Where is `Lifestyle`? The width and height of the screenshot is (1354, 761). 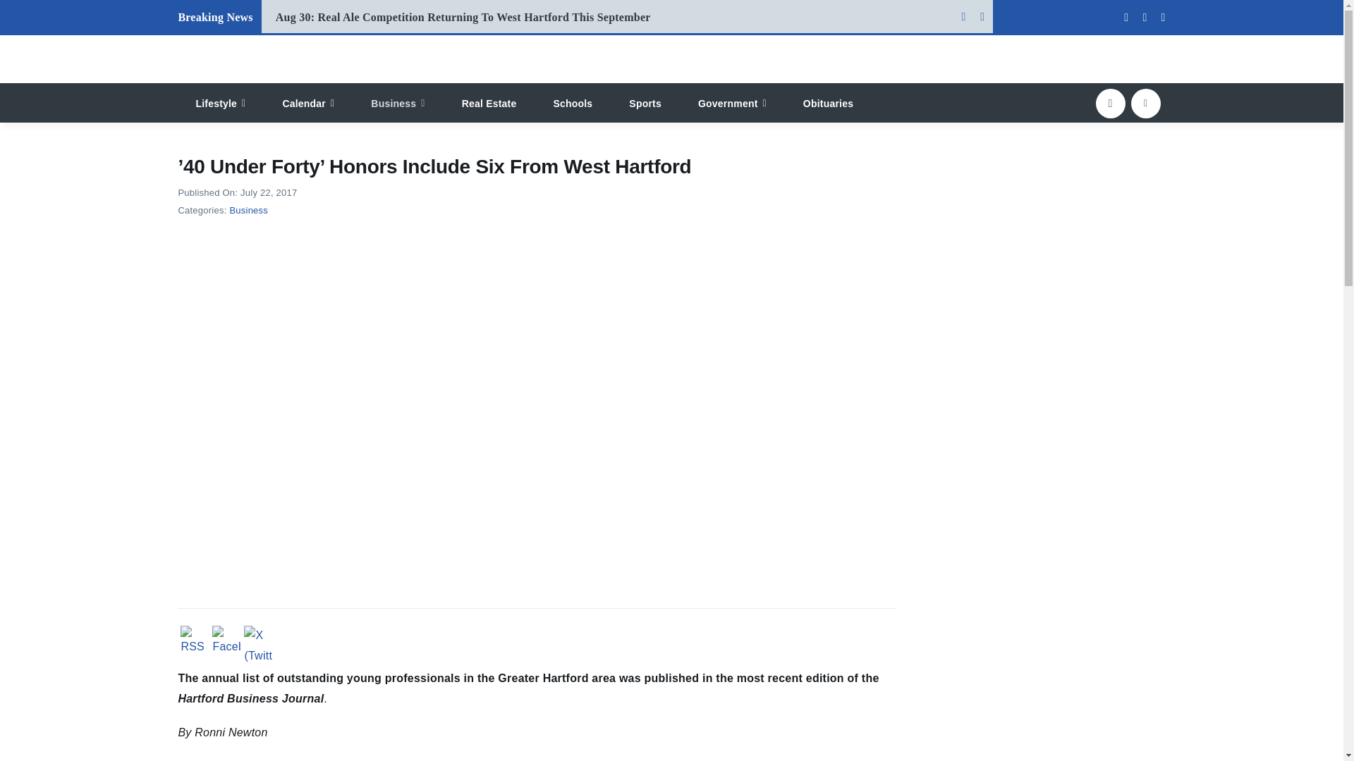 Lifestyle is located at coordinates (220, 102).